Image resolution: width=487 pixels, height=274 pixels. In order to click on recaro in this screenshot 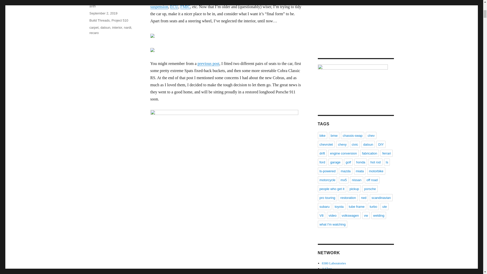, I will do `click(94, 33)`.